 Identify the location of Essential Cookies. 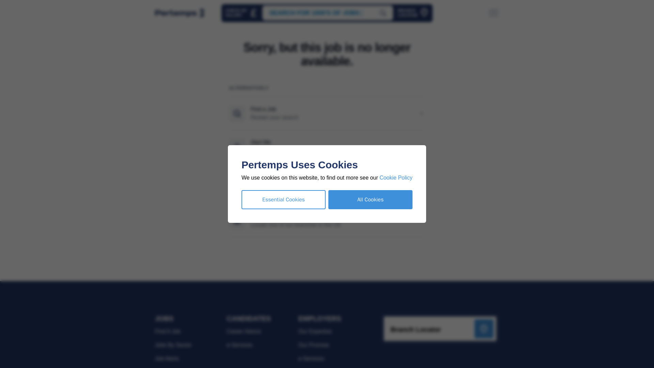
(283, 200).